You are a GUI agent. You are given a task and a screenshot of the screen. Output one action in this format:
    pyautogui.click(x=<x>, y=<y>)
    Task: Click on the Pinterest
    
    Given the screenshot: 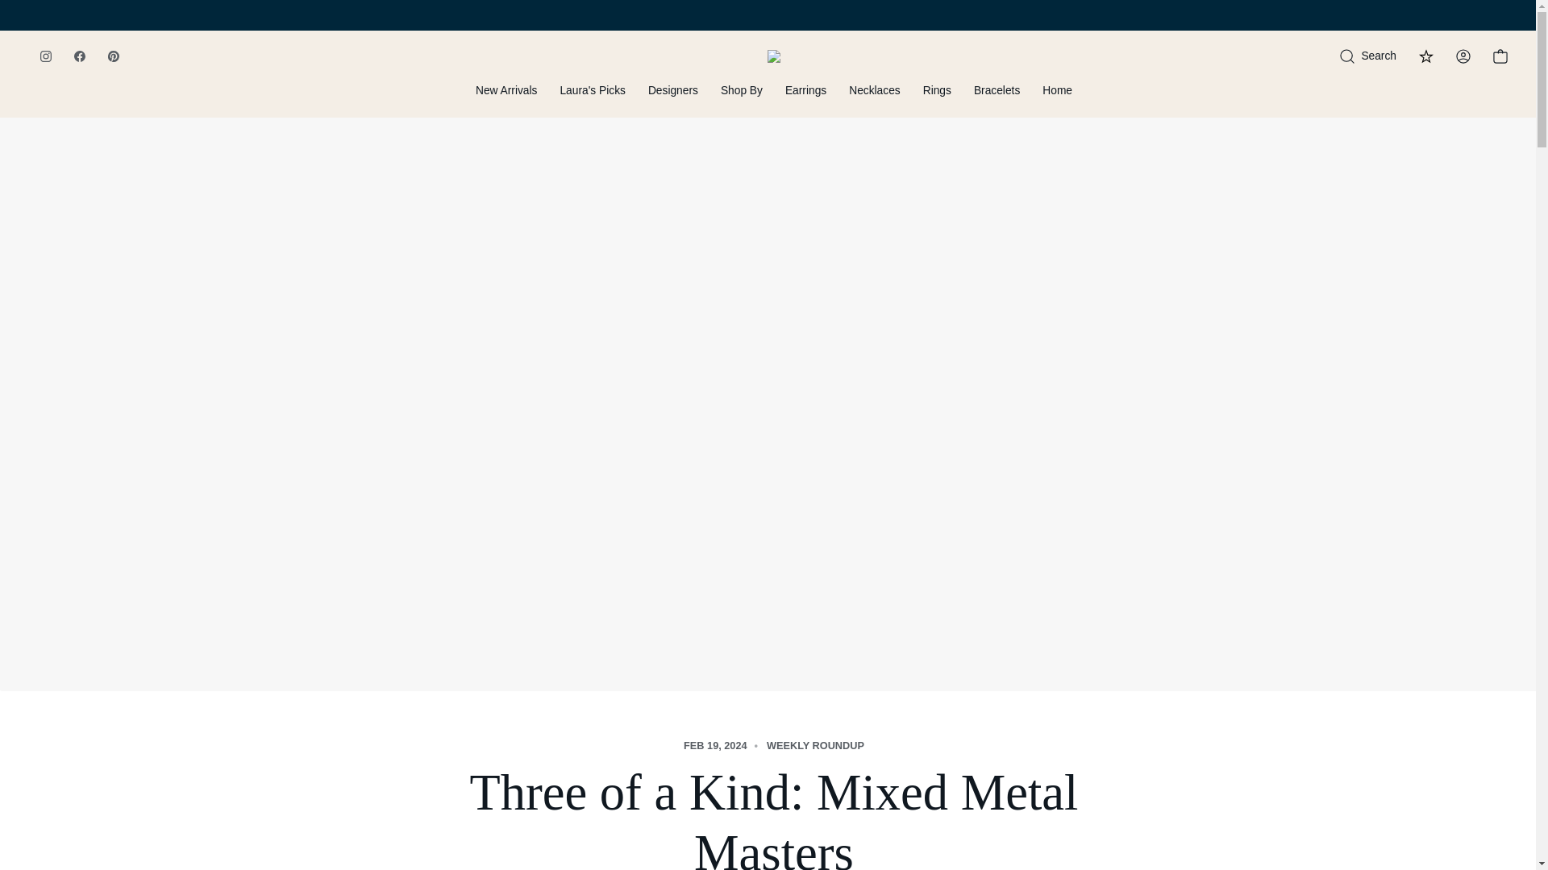 What is the action you would take?
    pyautogui.click(x=113, y=56)
    